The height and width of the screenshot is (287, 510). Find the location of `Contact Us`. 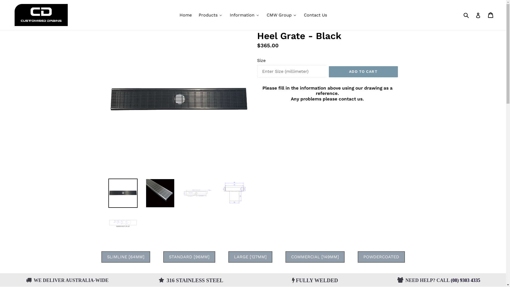

Contact Us is located at coordinates (315, 15).